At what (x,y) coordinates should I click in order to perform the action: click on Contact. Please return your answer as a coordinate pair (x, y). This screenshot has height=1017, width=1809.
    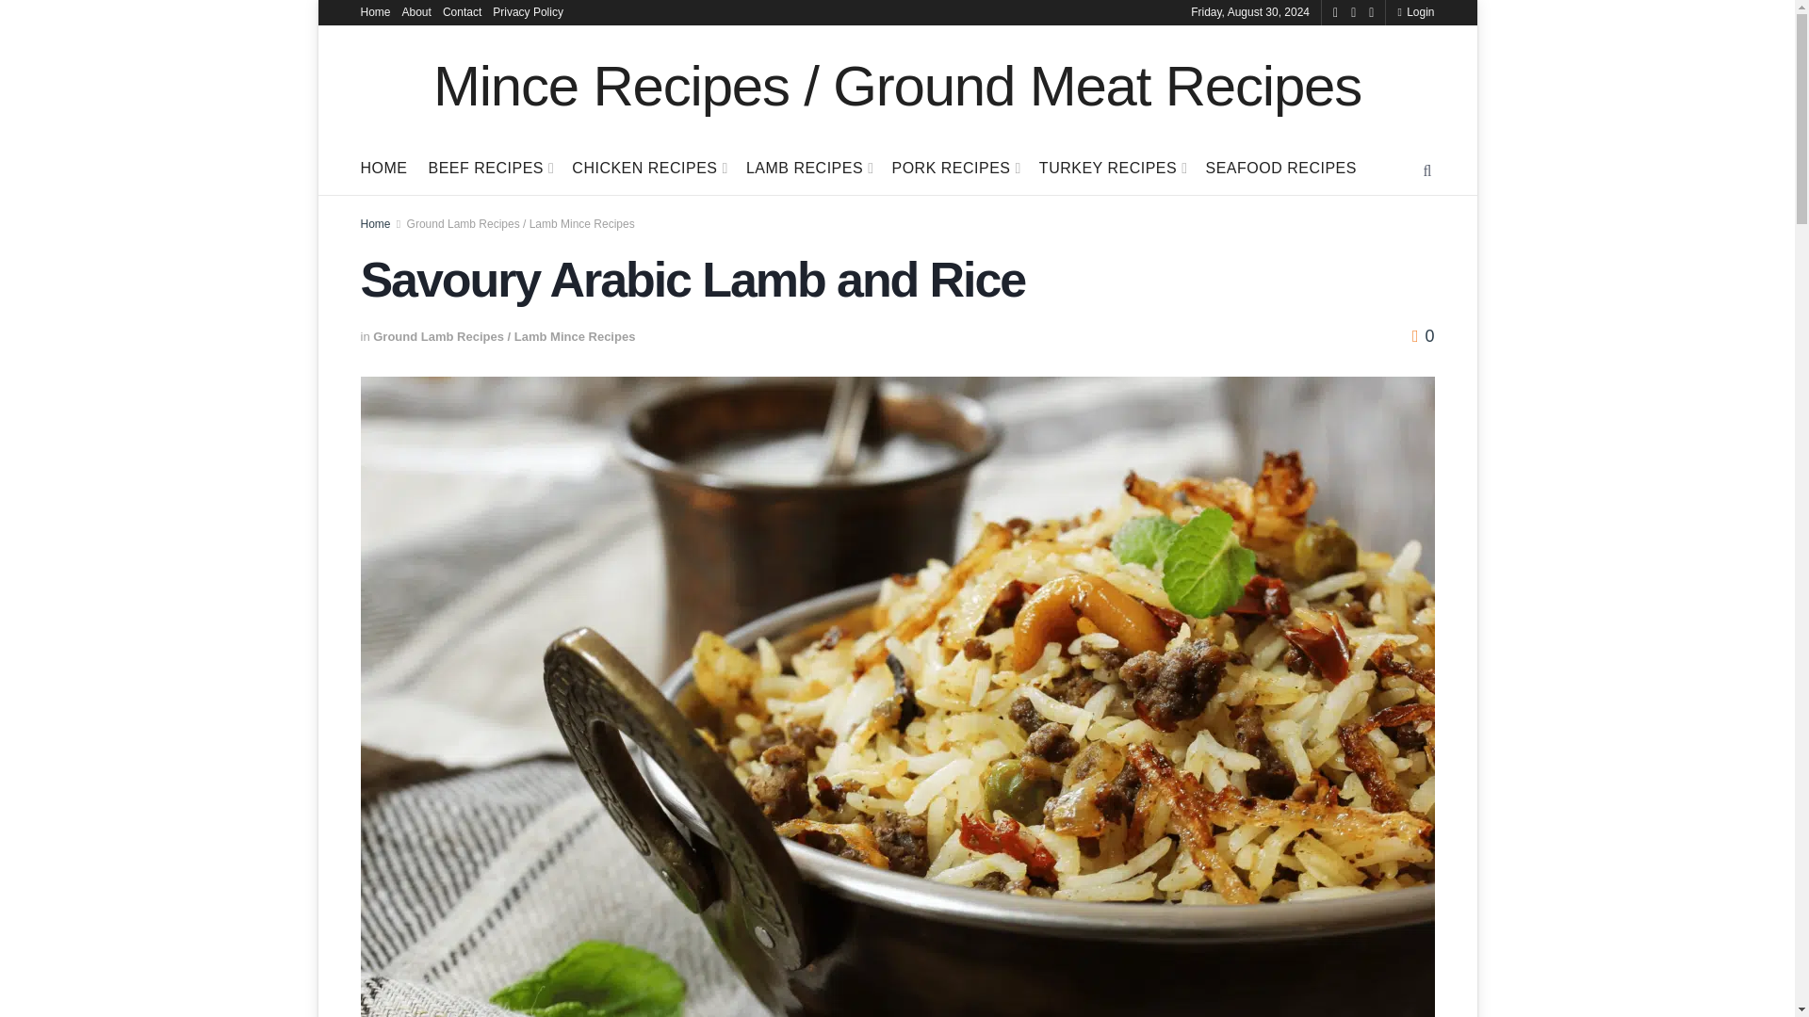
    Looking at the image, I should click on (462, 13).